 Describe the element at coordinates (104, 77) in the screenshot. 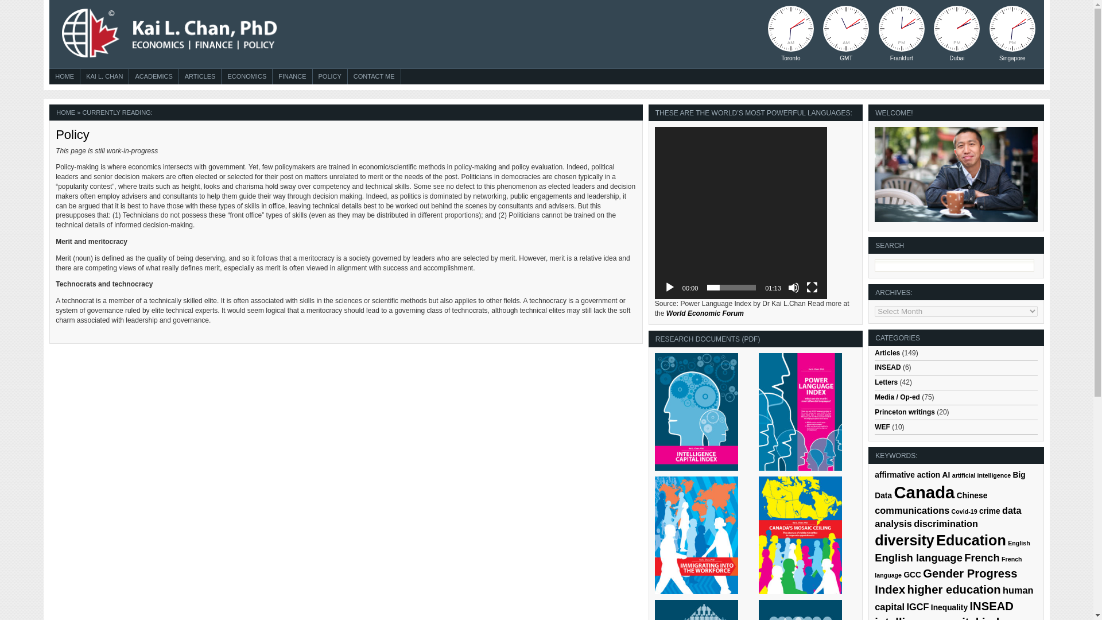

I see `KAI L. CHAN` at that location.